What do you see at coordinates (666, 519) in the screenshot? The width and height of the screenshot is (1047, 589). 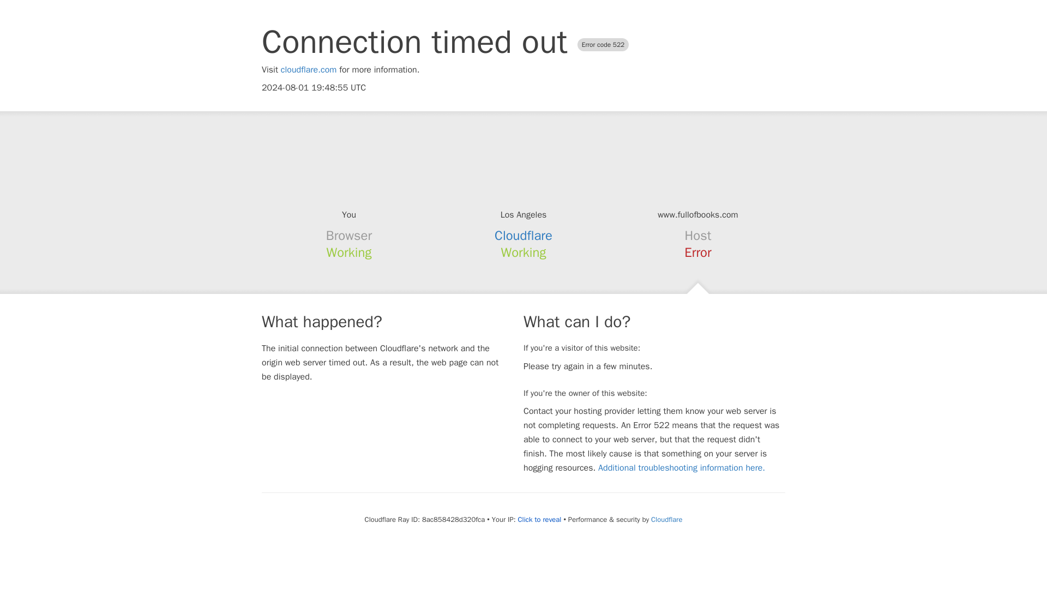 I see `Cloudflare` at bounding box center [666, 519].